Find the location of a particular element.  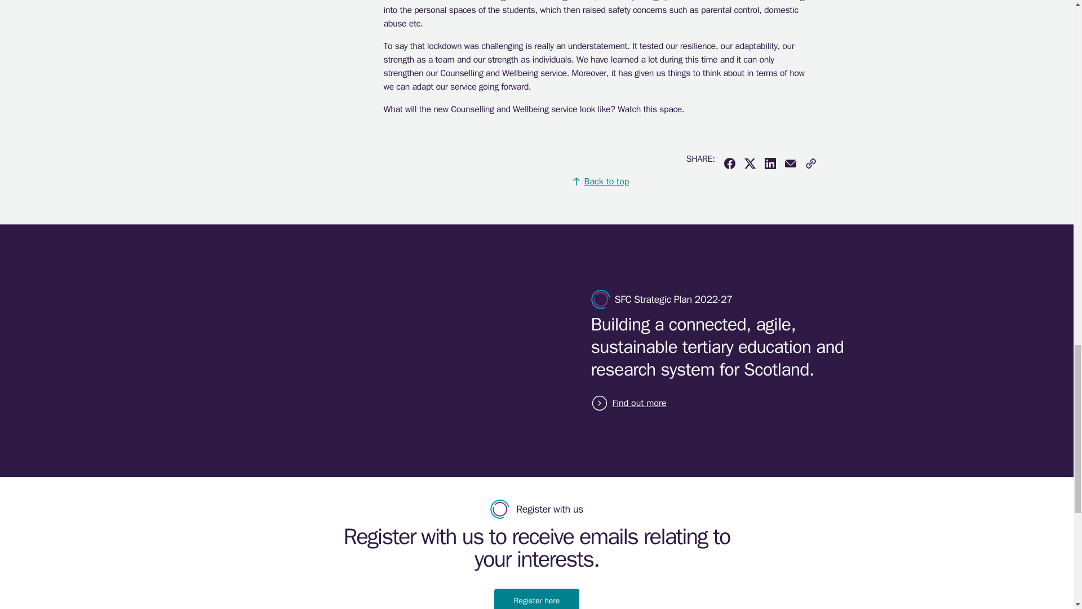

Share this article by email is located at coordinates (790, 164).